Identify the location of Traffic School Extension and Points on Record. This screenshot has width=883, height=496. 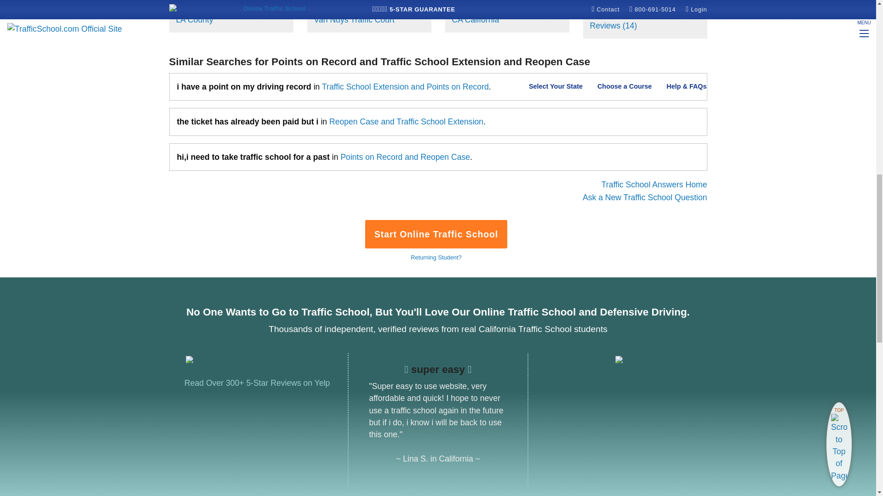
(406, 86).